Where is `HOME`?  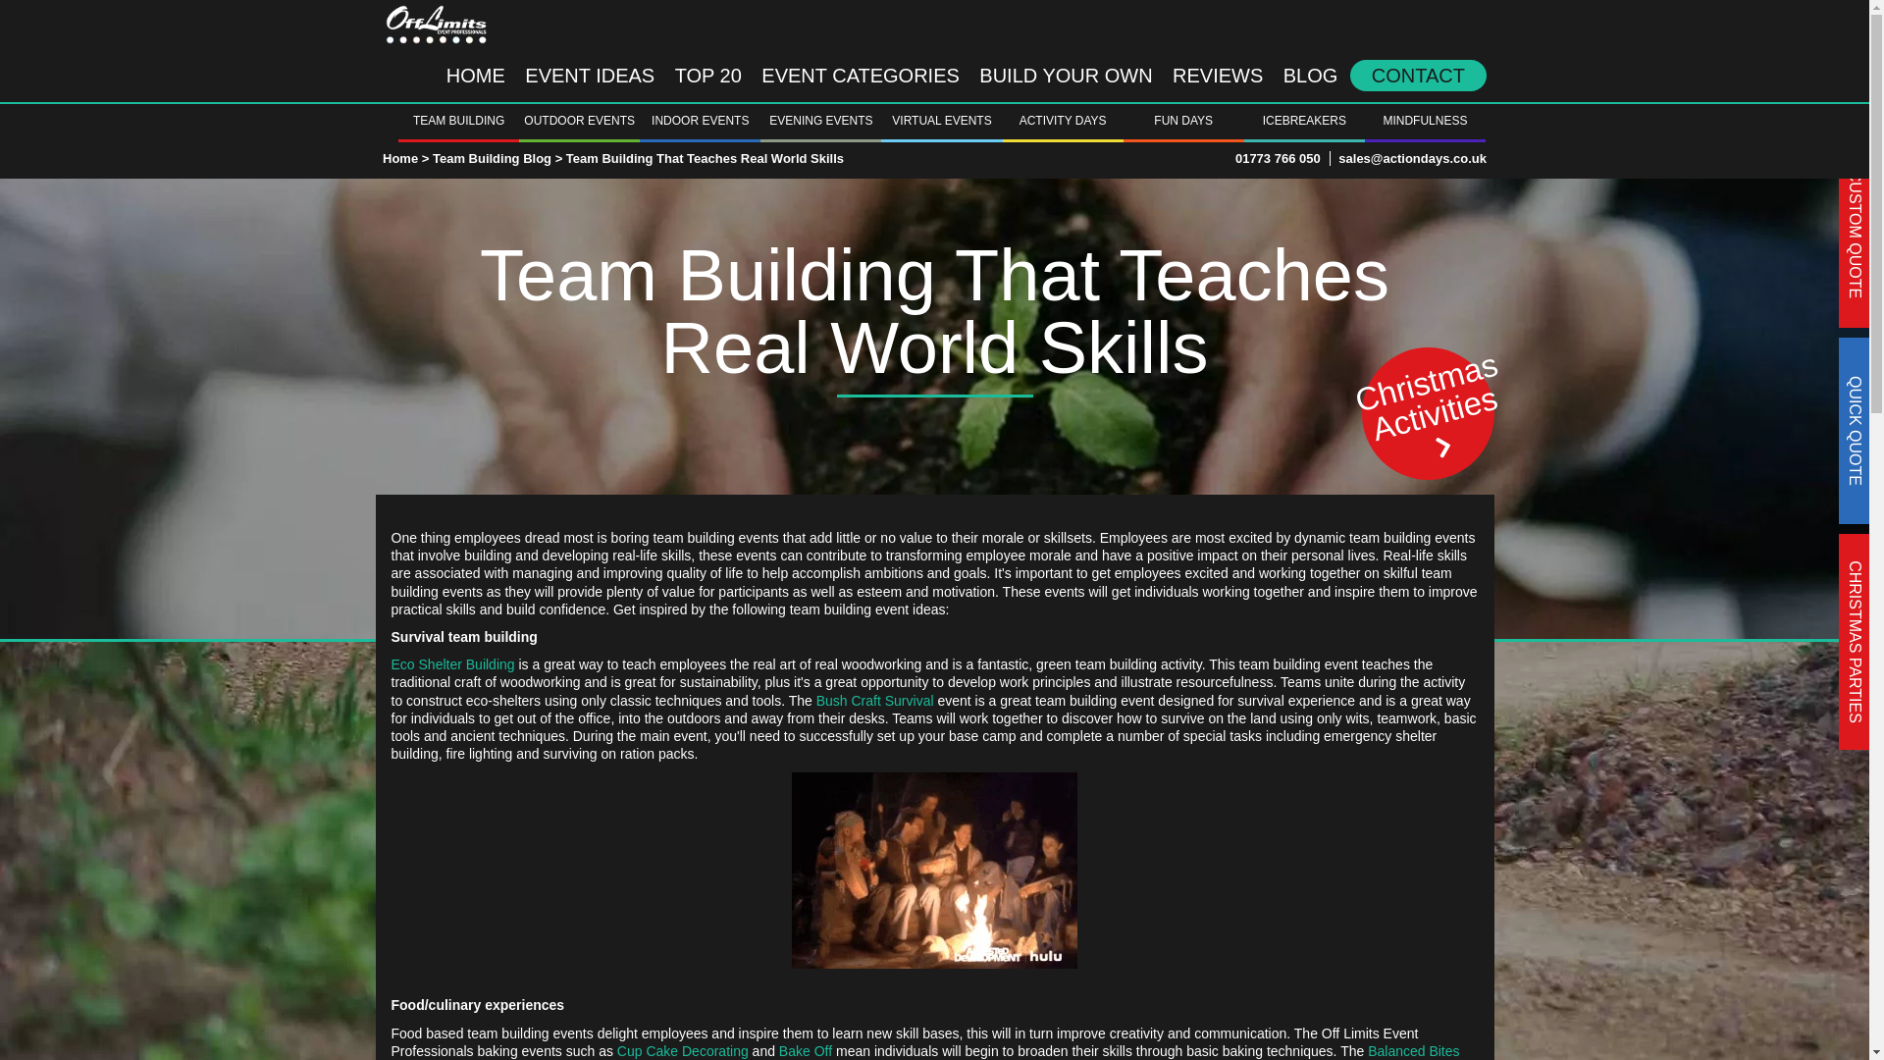
HOME is located at coordinates (475, 75).